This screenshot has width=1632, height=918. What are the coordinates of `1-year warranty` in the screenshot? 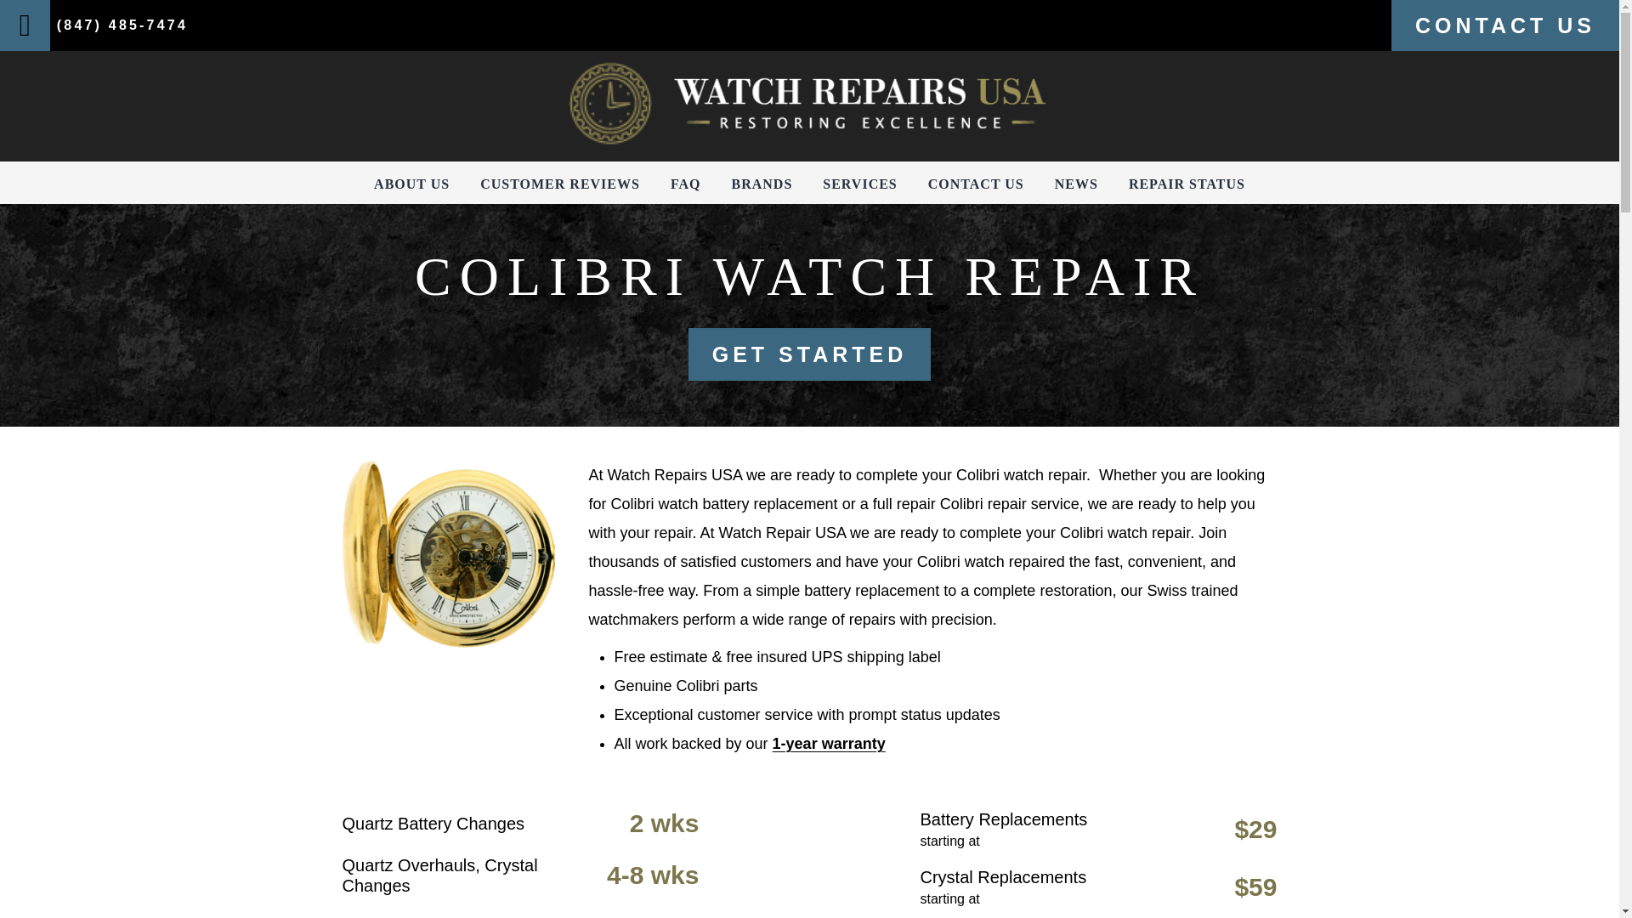 It's located at (829, 743).